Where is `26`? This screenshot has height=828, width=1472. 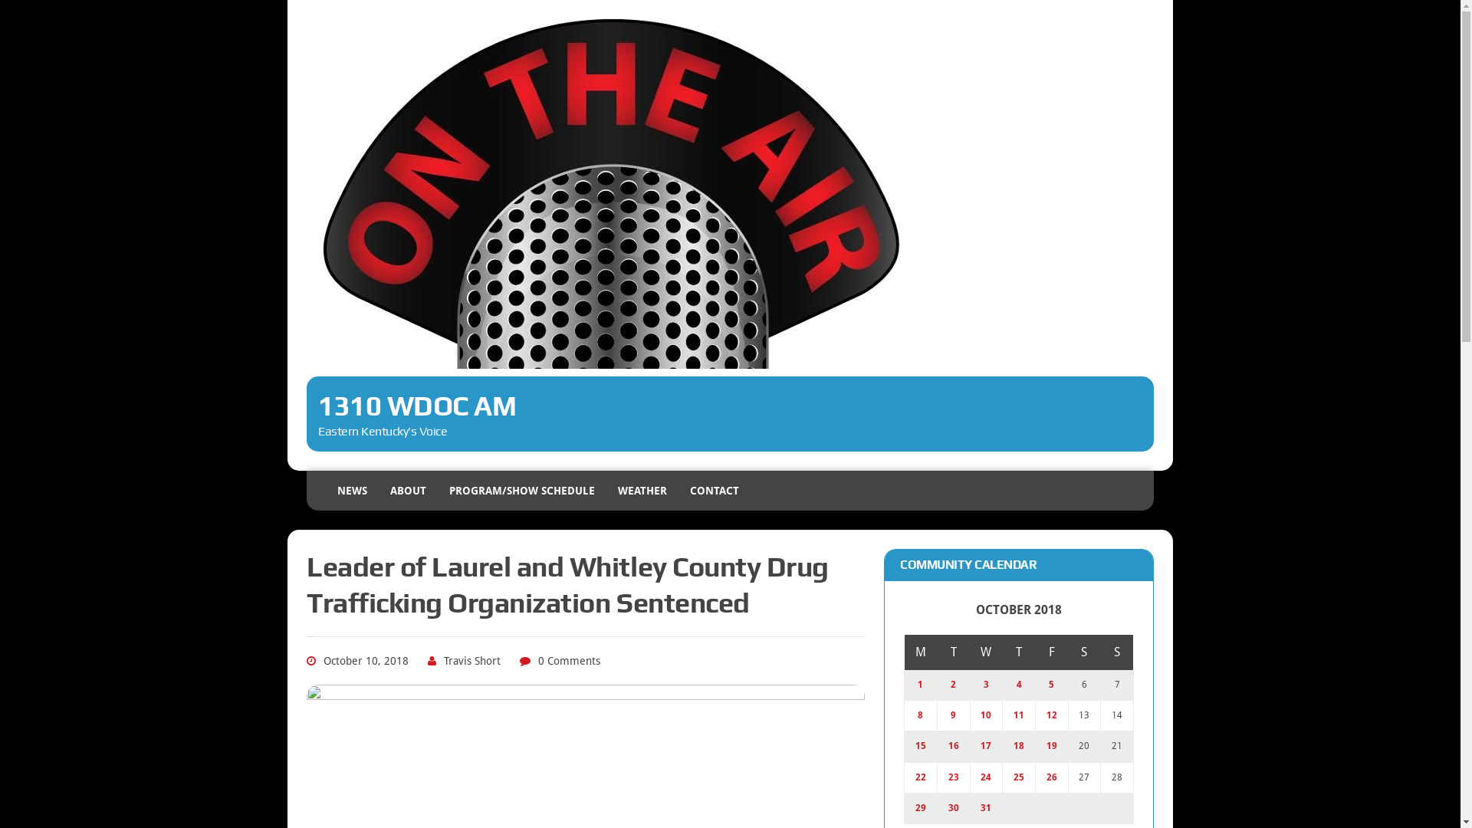 26 is located at coordinates (1052, 777).